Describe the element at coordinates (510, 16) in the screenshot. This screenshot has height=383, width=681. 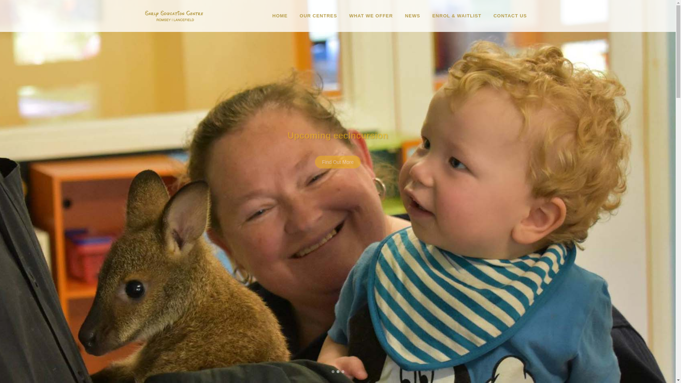
I see `CONTACT US` at that location.